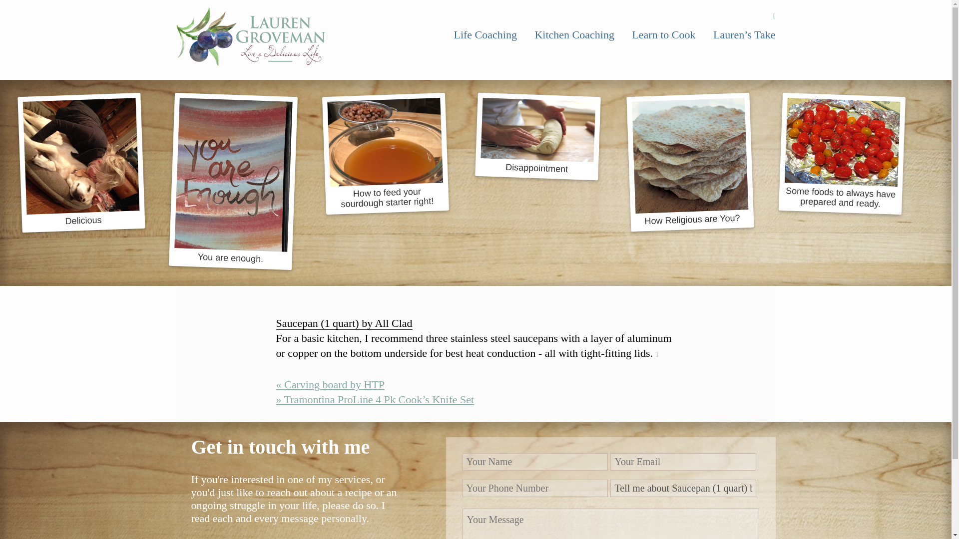 The width and height of the screenshot is (959, 539). What do you see at coordinates (687, 159) in the screenshot?
I see `How Religious are You?` at bounding box center [687, 159].